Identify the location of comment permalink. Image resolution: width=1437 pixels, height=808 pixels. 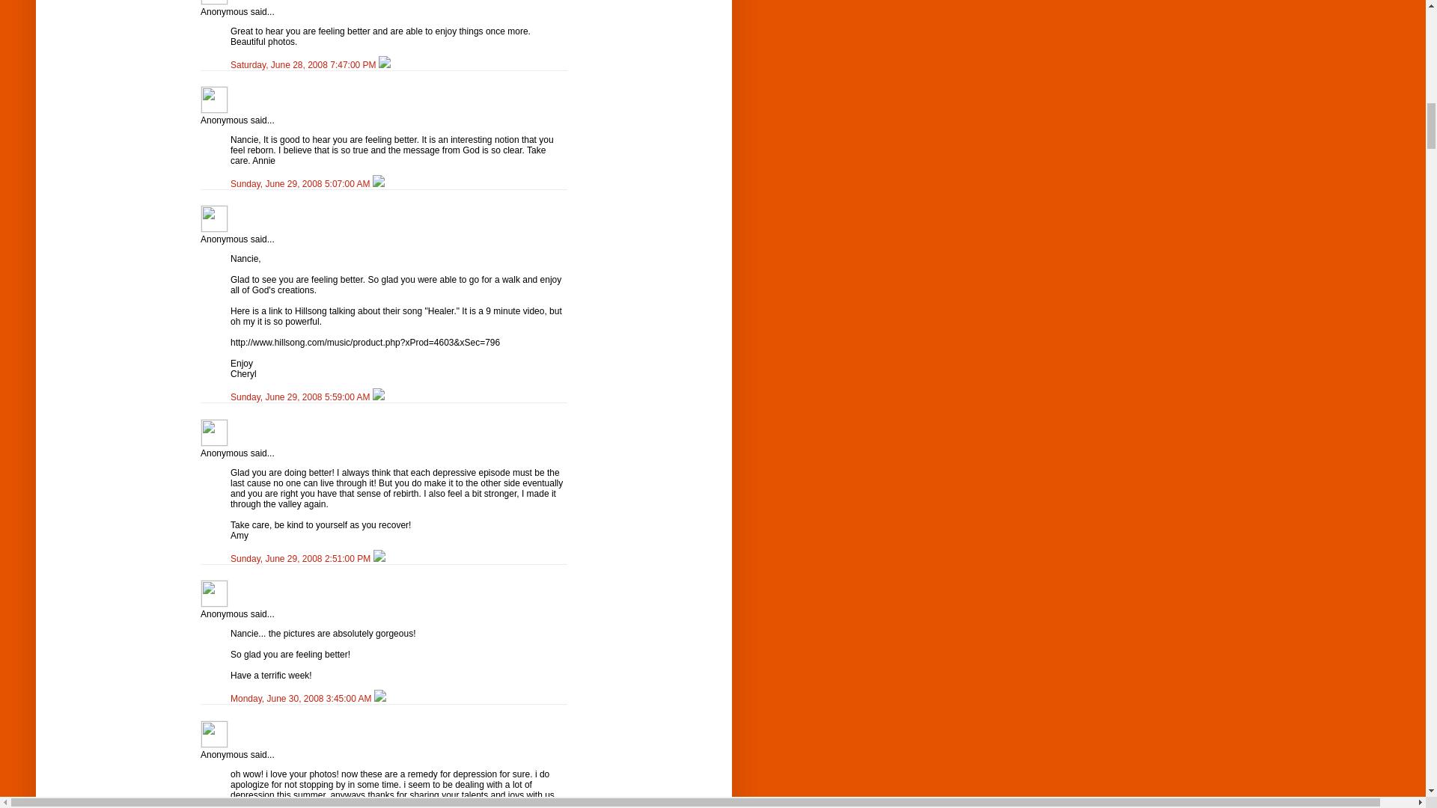
(304, 64).